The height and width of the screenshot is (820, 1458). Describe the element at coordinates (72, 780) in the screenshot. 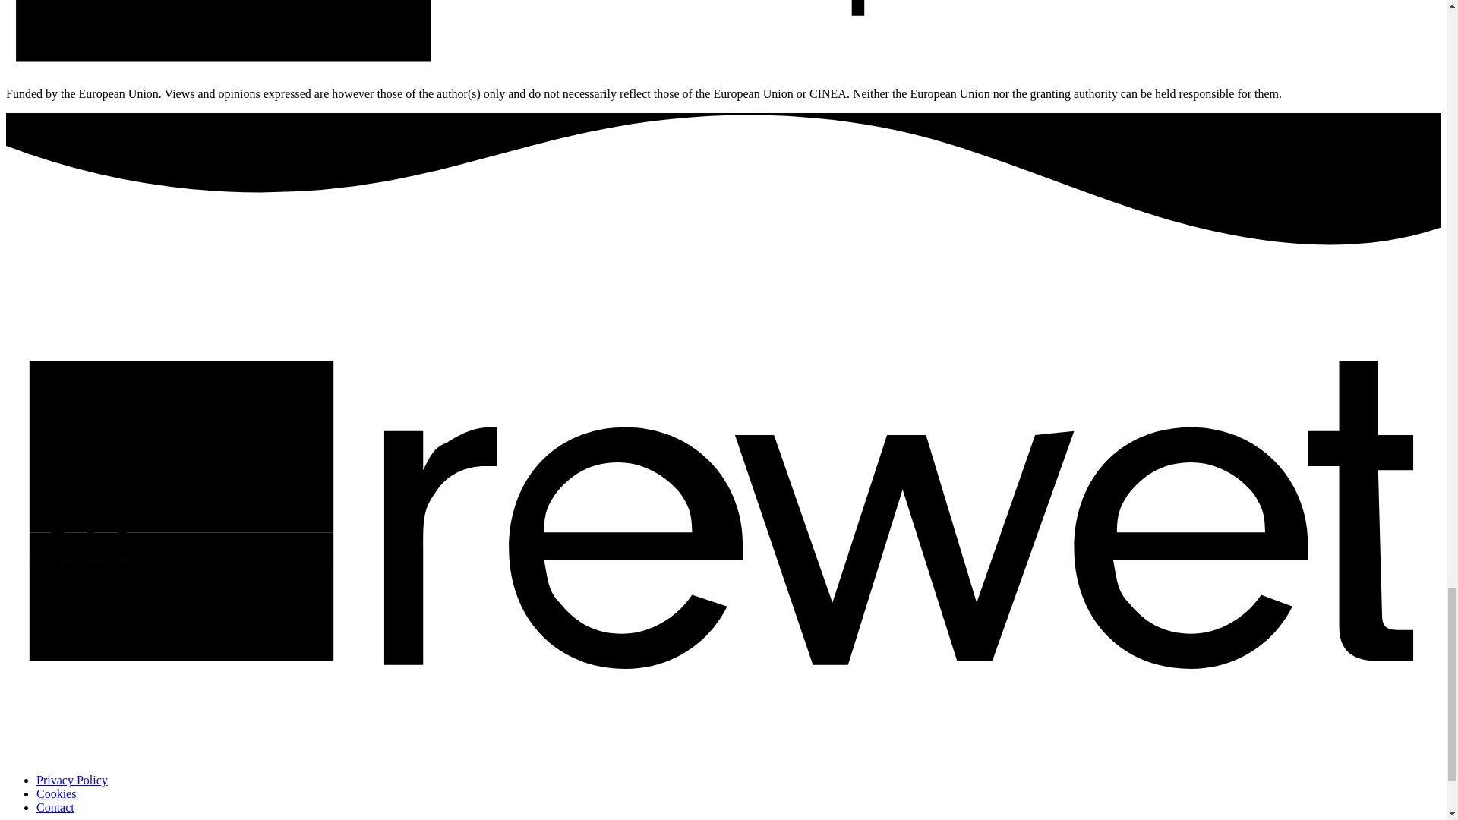

I see `Privacy Policy` at that location.